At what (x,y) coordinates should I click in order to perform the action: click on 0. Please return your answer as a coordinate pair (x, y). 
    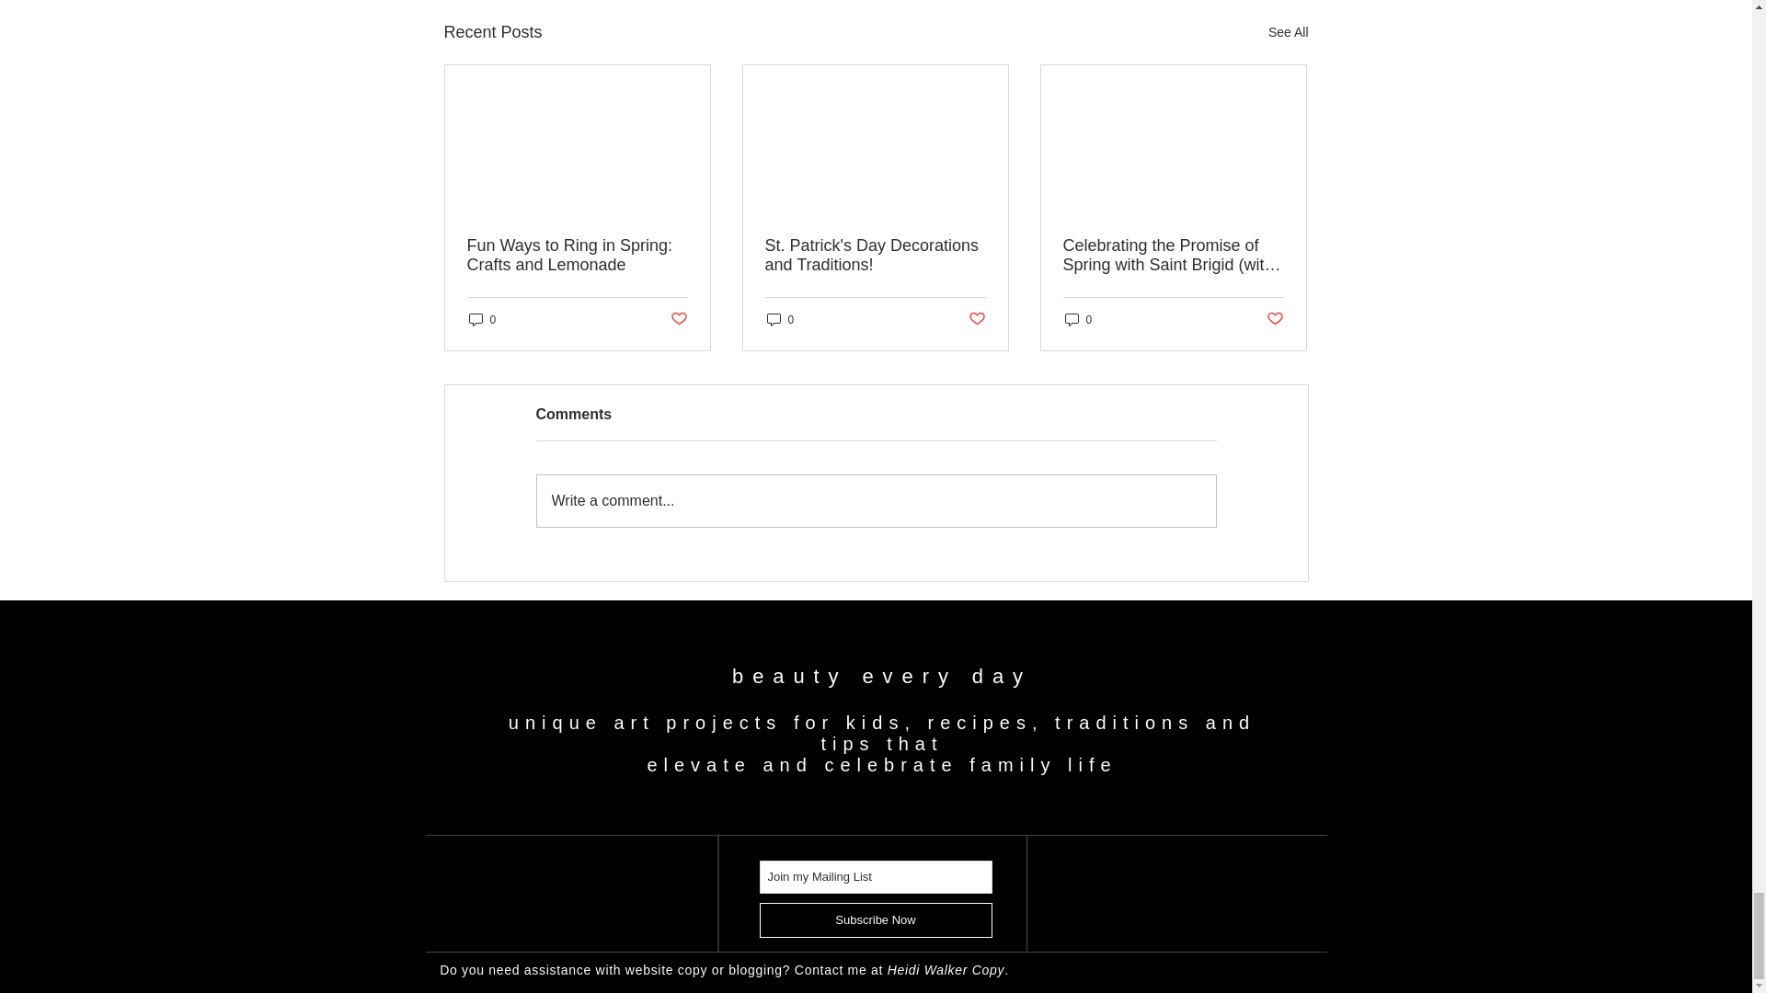
    Looking at the image, I should click on (482, 320).